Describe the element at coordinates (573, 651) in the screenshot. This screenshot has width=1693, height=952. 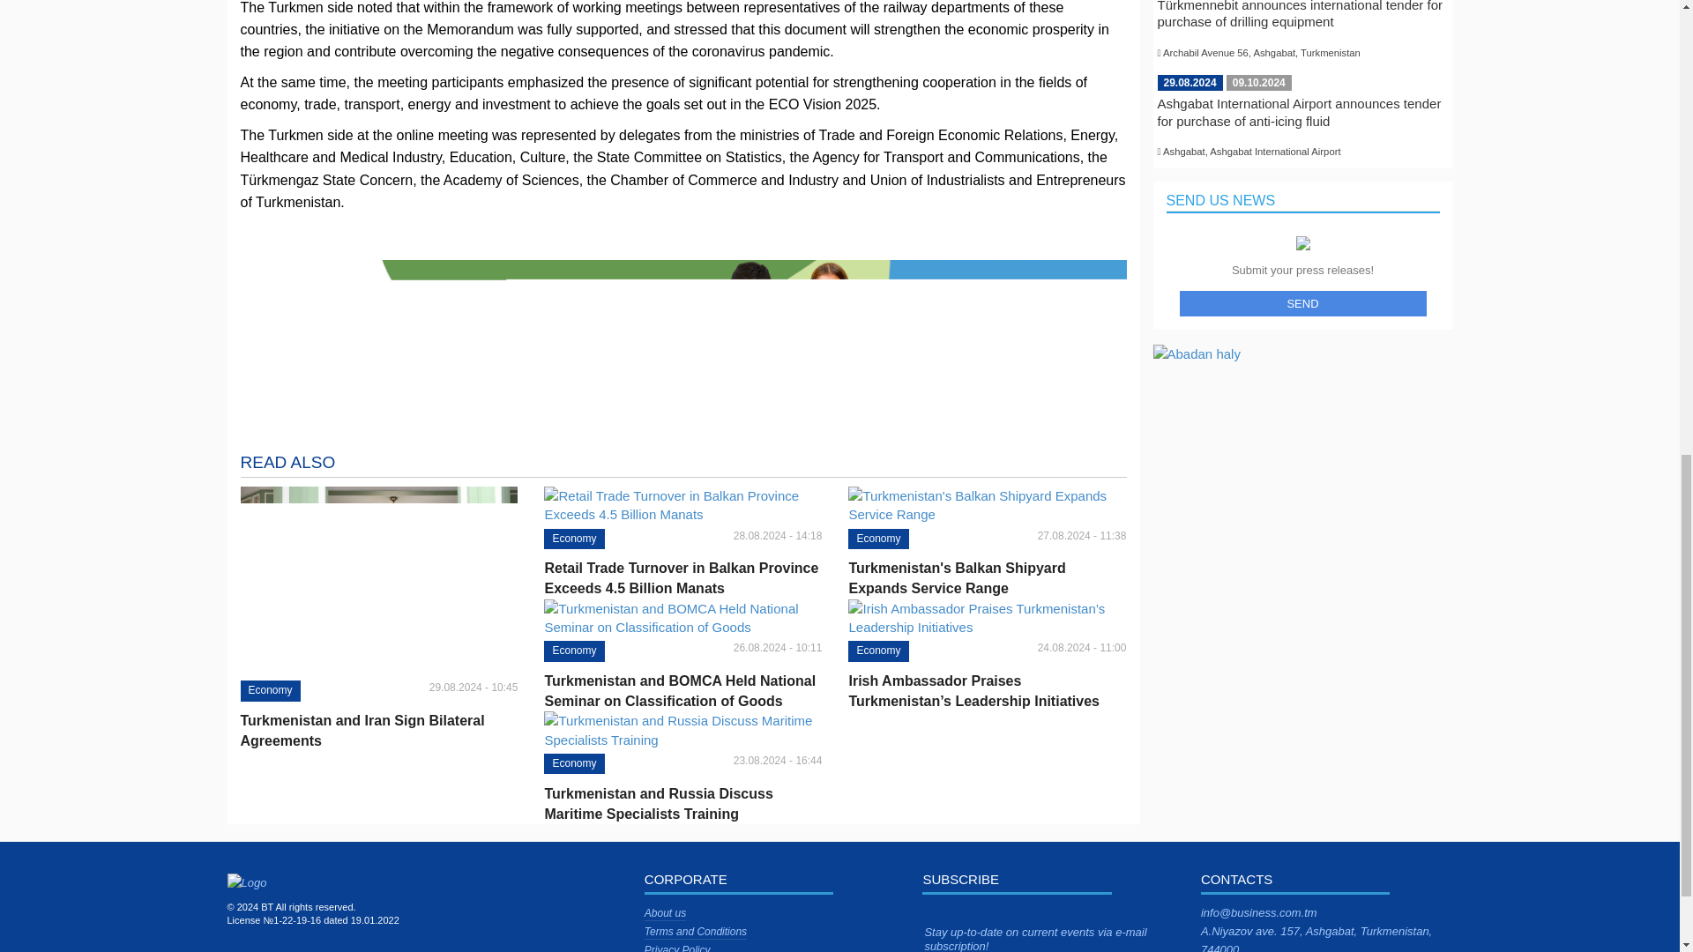
I see `Economy` at that location.